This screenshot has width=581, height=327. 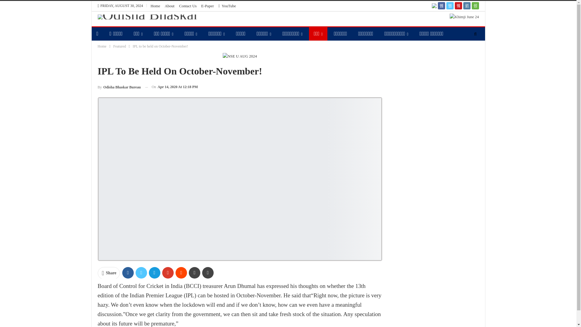 I want to click on YouTube, so click(x=227, y=6).